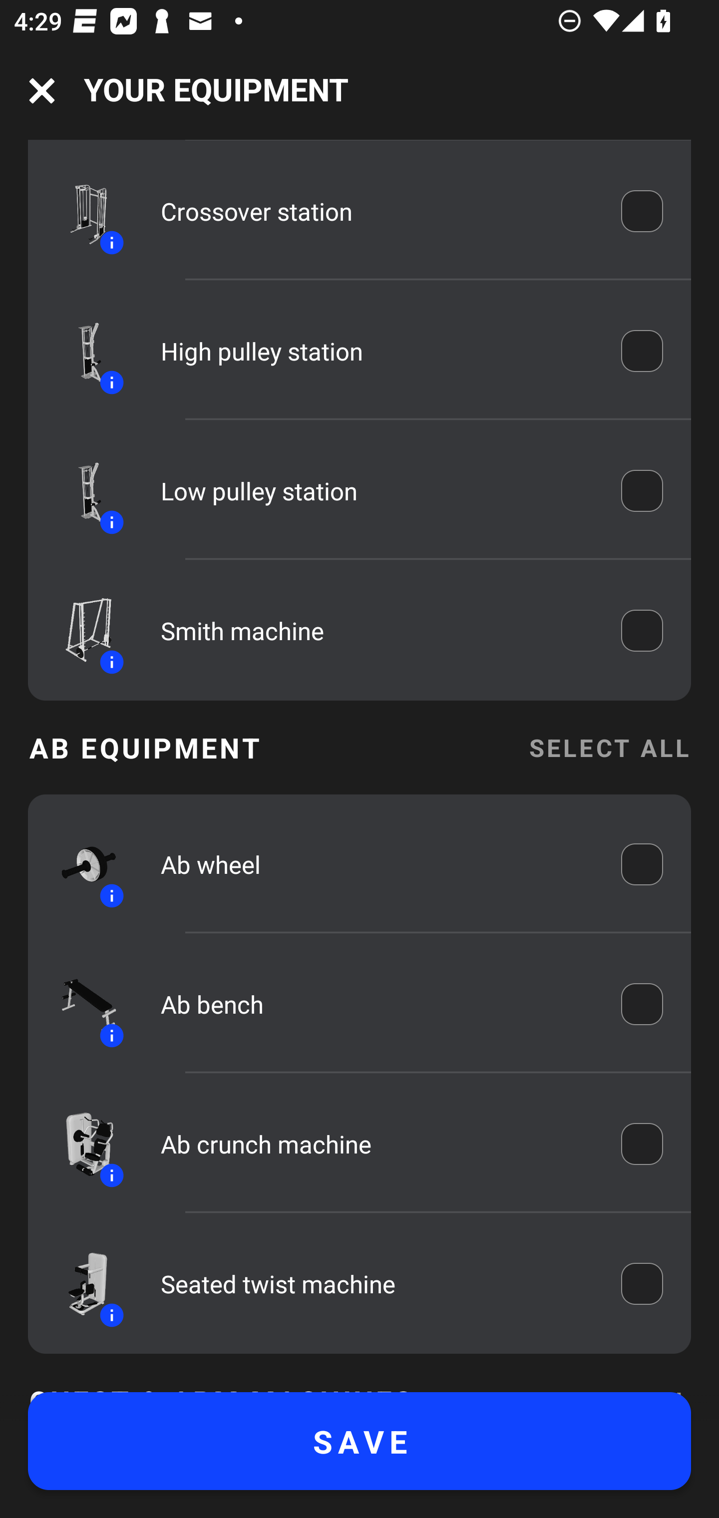 This screenshot has width=719, height=1518. Describe the element at coordinates (80, 212) in the screenshot. I see `Equipment icon Information icon` at that location.